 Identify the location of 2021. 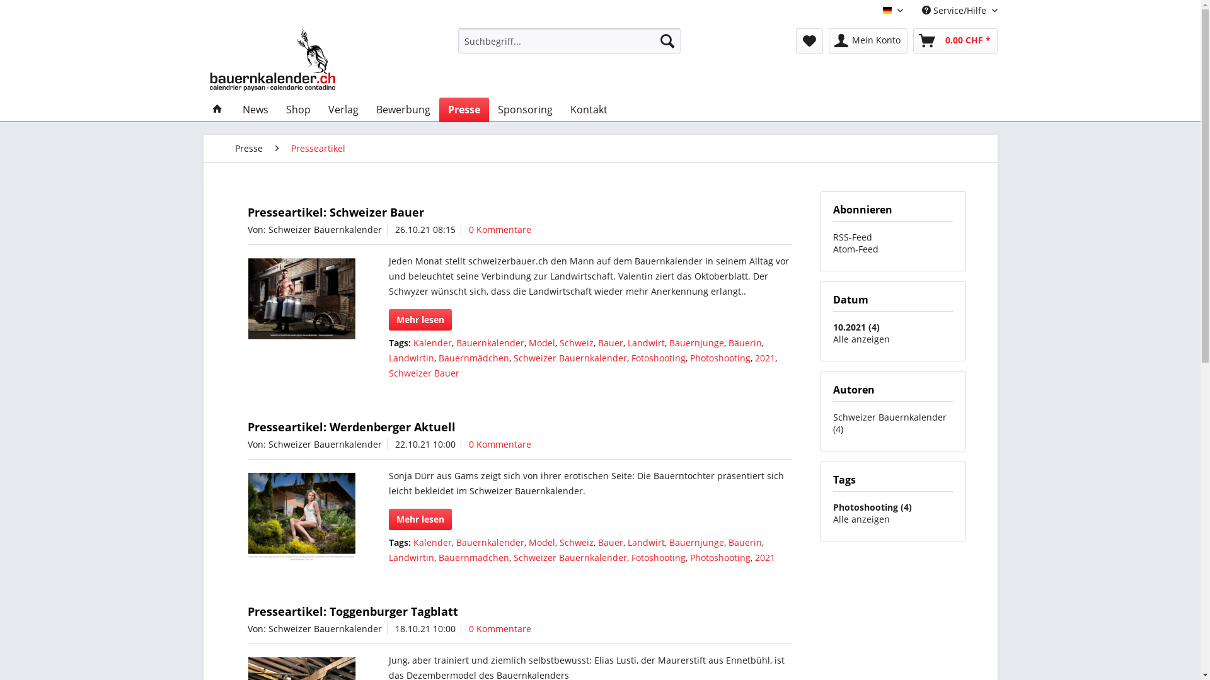
(765, 558).